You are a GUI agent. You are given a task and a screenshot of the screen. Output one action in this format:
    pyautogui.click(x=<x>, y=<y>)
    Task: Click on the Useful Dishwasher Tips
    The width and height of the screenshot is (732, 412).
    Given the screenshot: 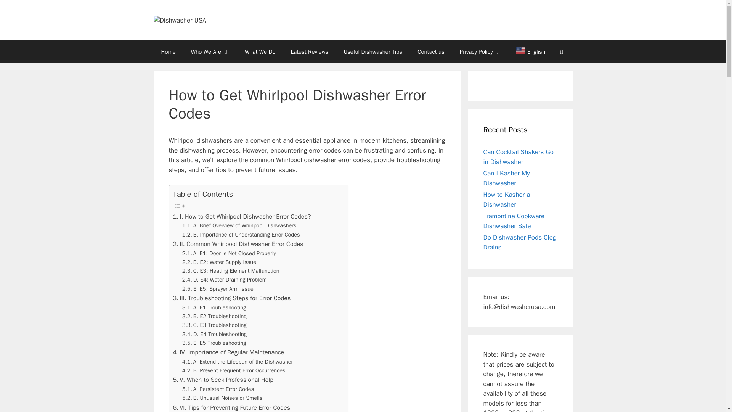 What is the action you would take?
    pyautogui.click(x=373, y=52)
    